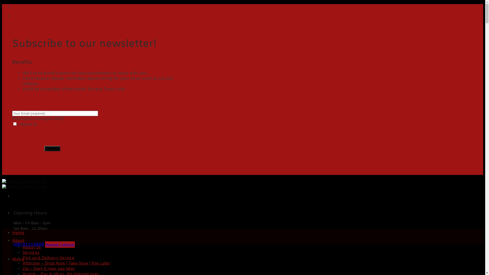  Describe the element at coordinates (18, 241) in the screenshot. I see `About` at that location.